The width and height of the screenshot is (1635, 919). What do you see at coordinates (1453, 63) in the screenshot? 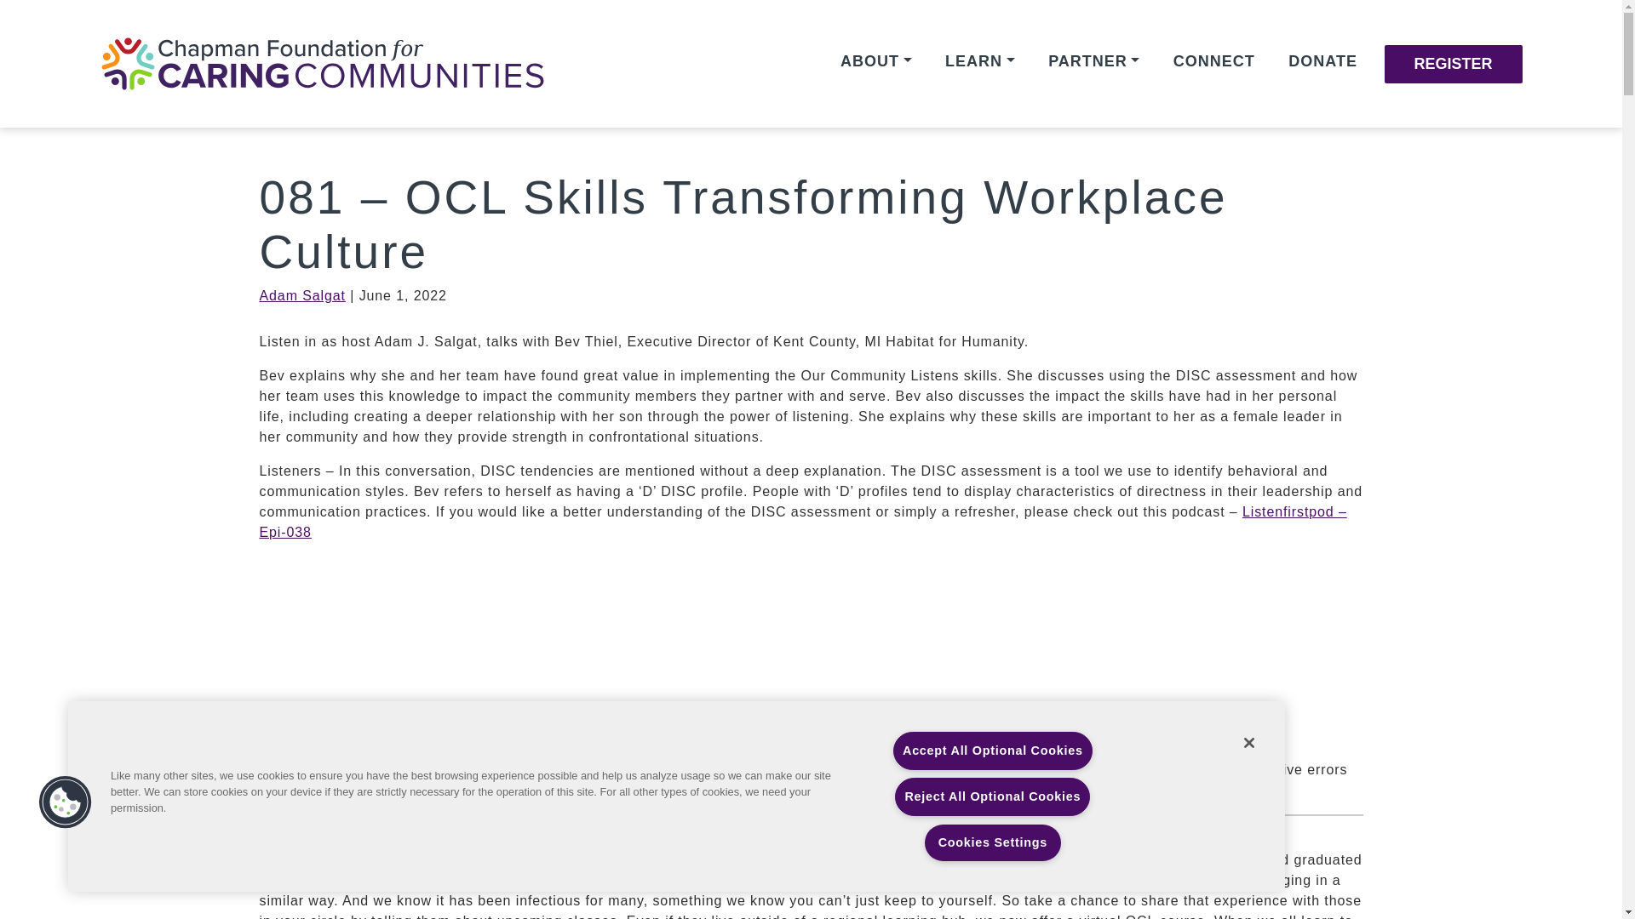
I see `REGISTER` at bounding box center [1453, 63].